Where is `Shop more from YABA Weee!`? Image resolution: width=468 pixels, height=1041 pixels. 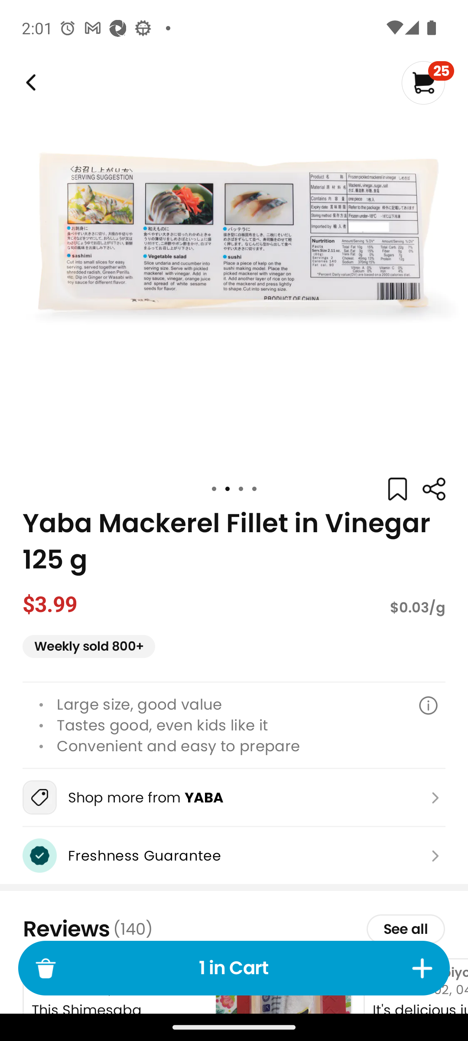
Shop more from YABA Weee! is located at coordinates (234, 797).